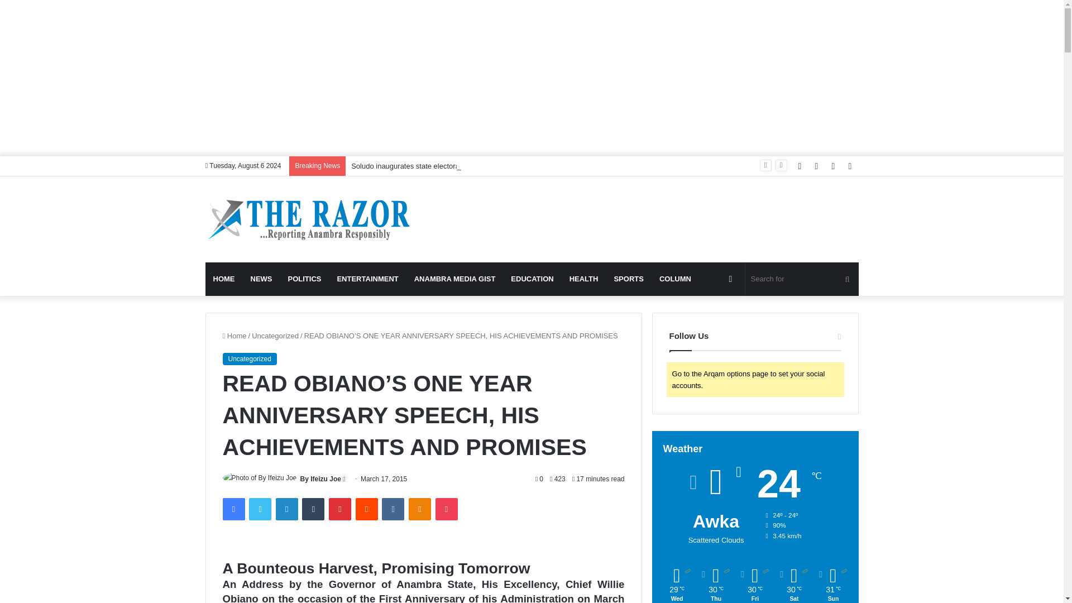 The height and width of the screenshot is (603, 1072). I want to click on Odnoklassniki, so click(419, 509).